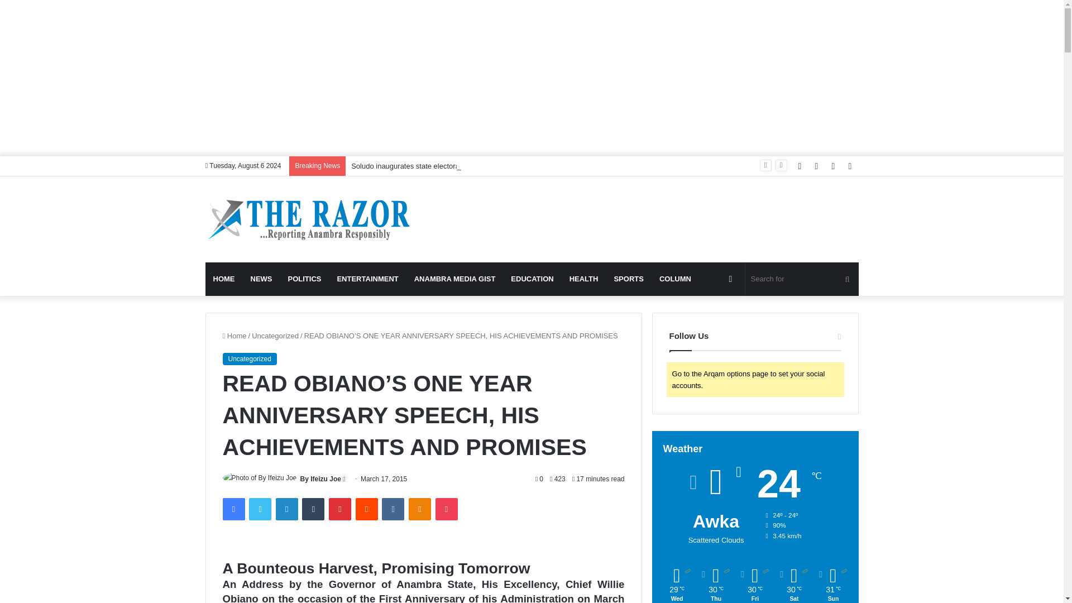 The height and width of the screenshot is (603, 1072). I want to click on Odnoklassniki, so click(419, 509).